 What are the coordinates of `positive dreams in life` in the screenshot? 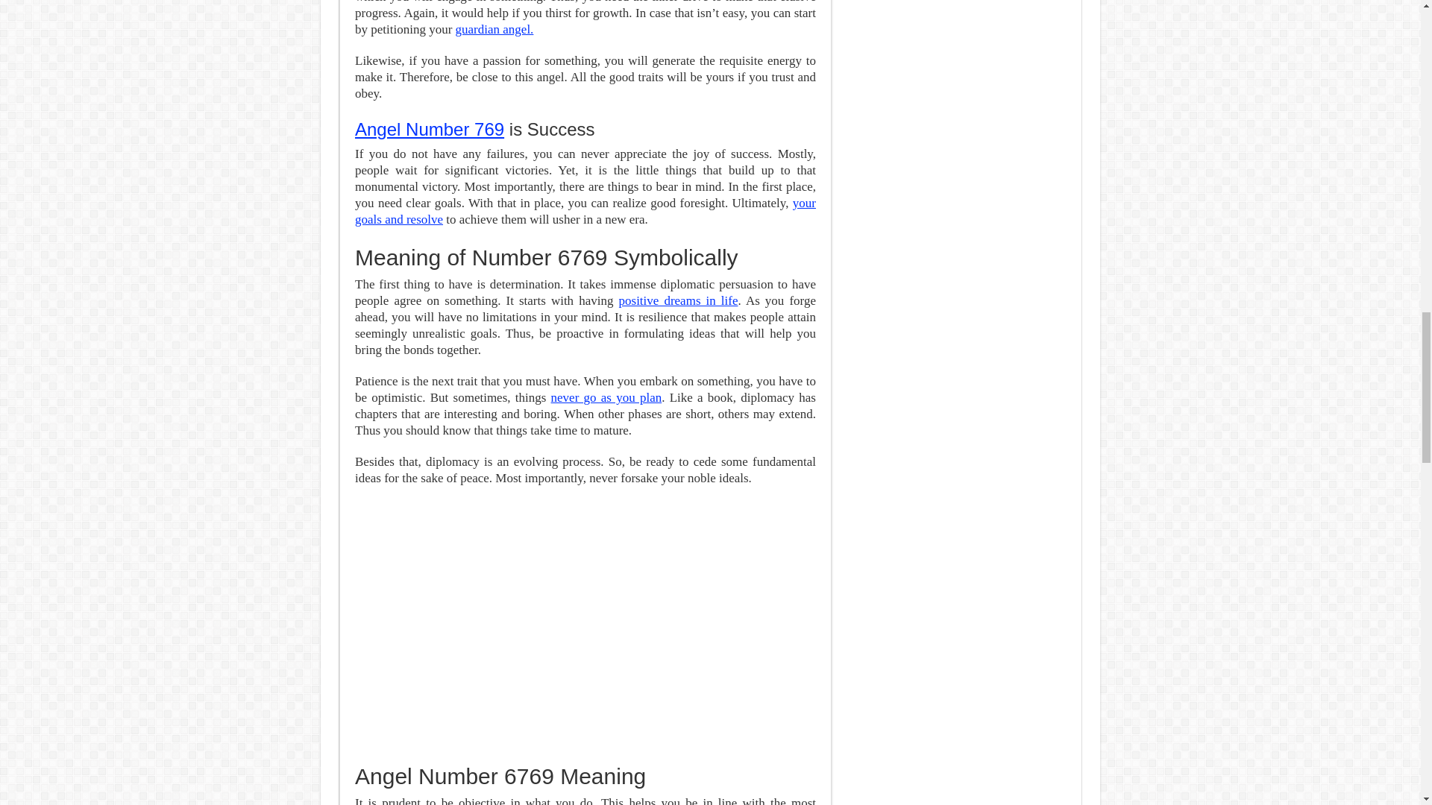 It's located at (679, 300).